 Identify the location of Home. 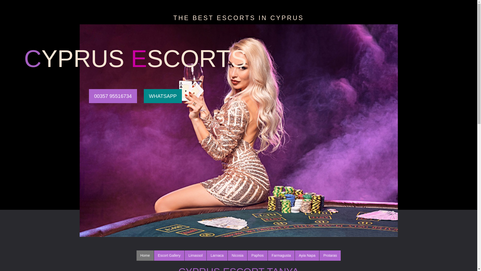
(145, 255).